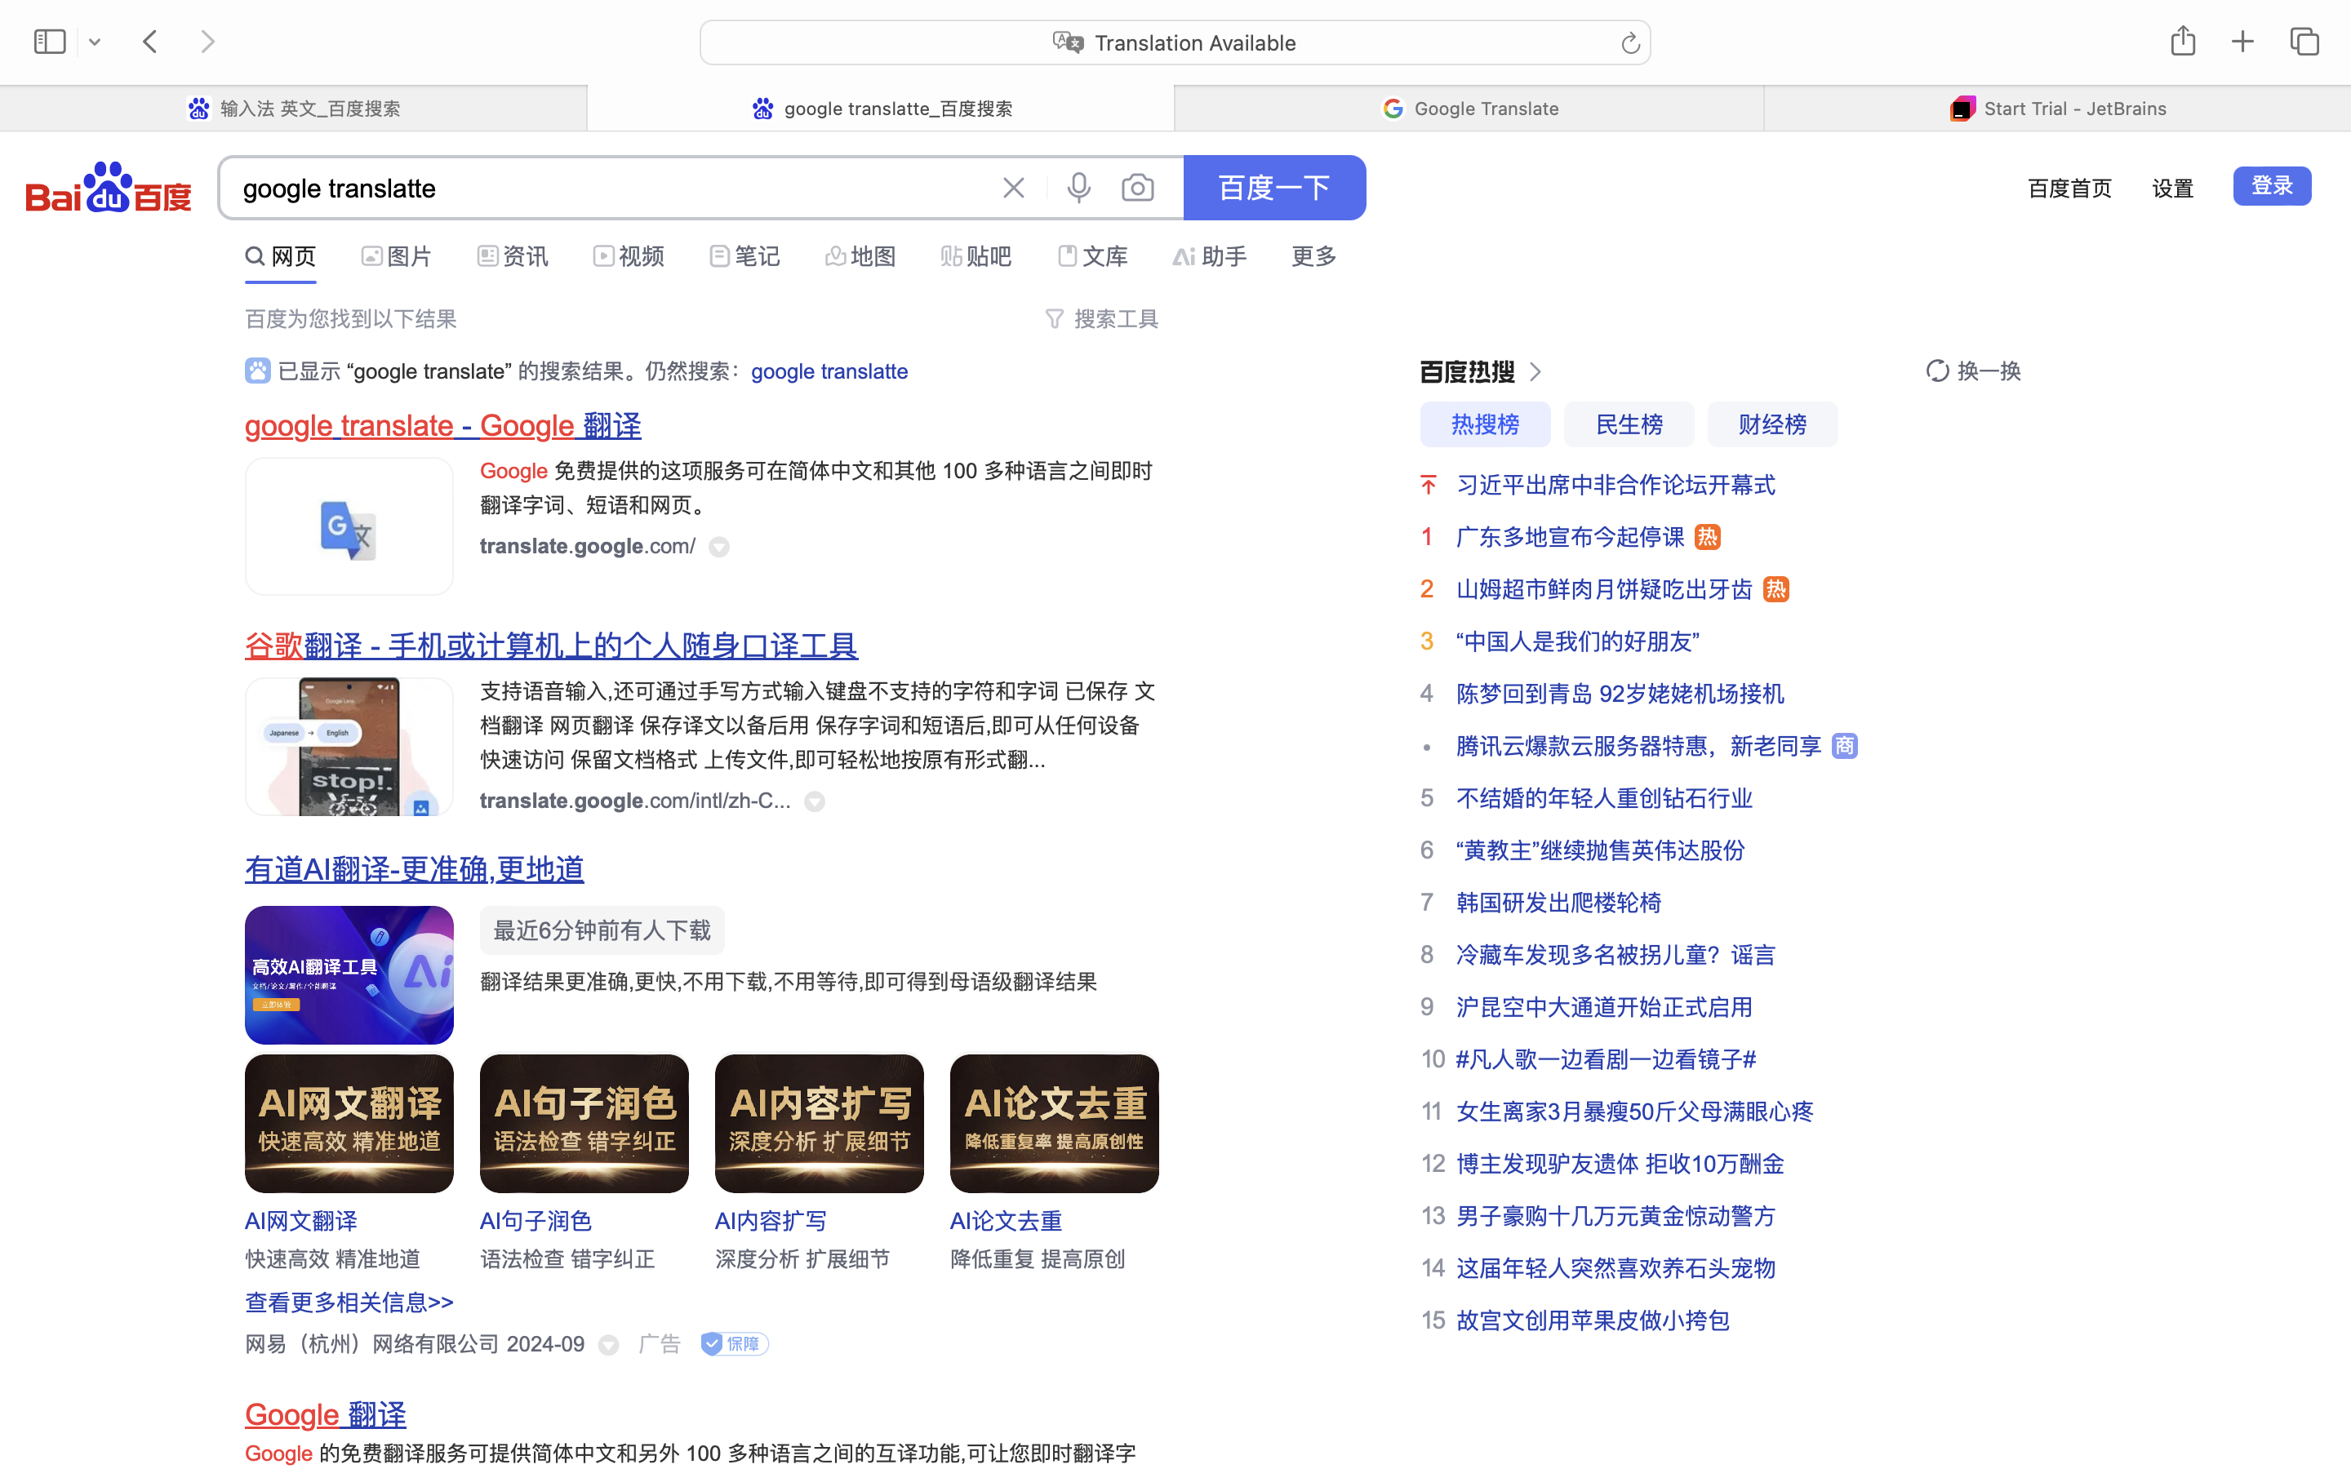 This screenshot has width=2351, height=1469. Describe the element at coordinates (1773, 424) in the screenshot. I see `财经榜` at that location.